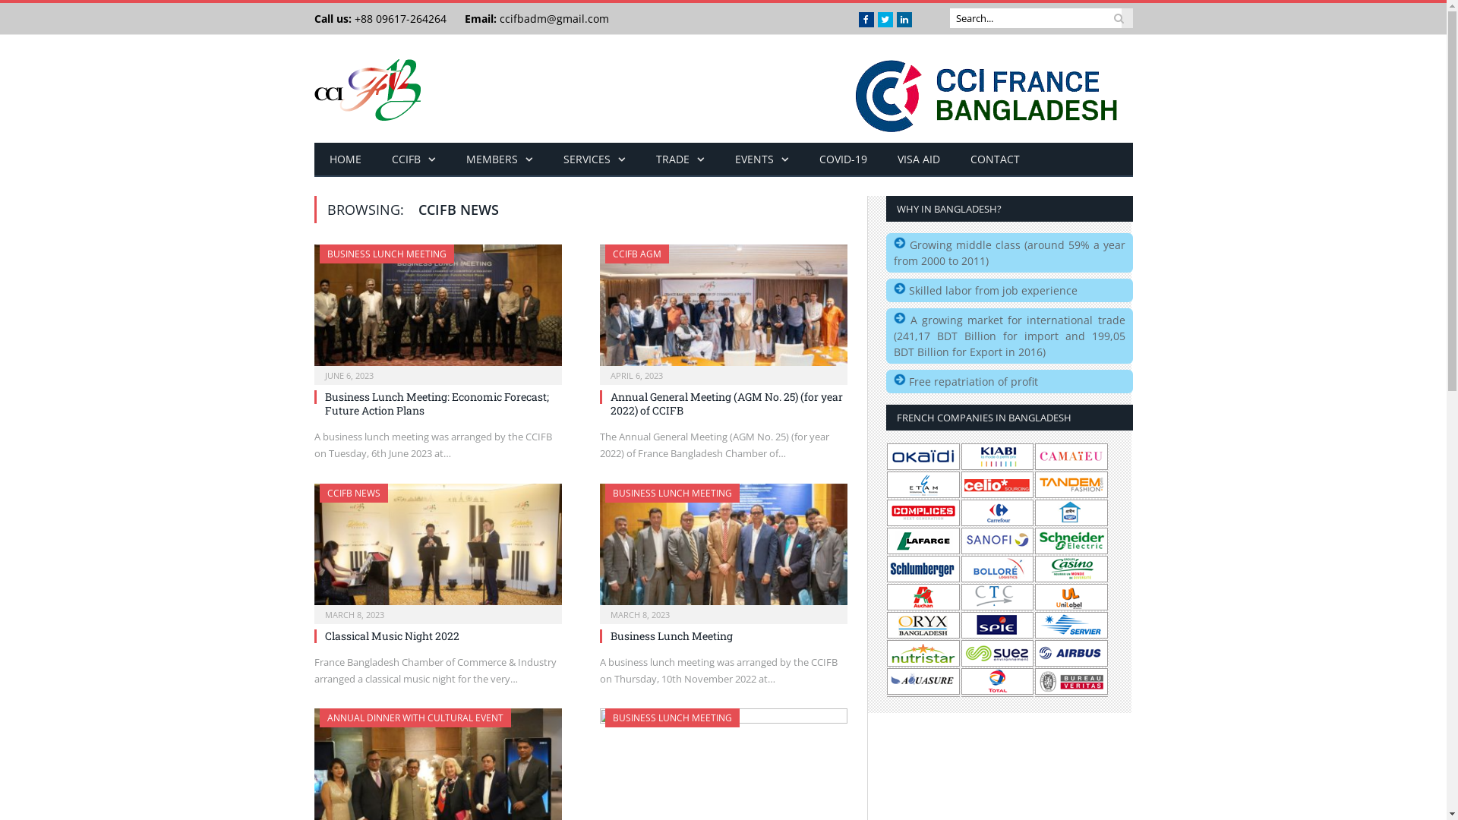 This screenshot has height=820, width=1458. What do you see at coordinates (866, 20) in the screenshot?
I see `Facebook` at bounding box center [866, 20].